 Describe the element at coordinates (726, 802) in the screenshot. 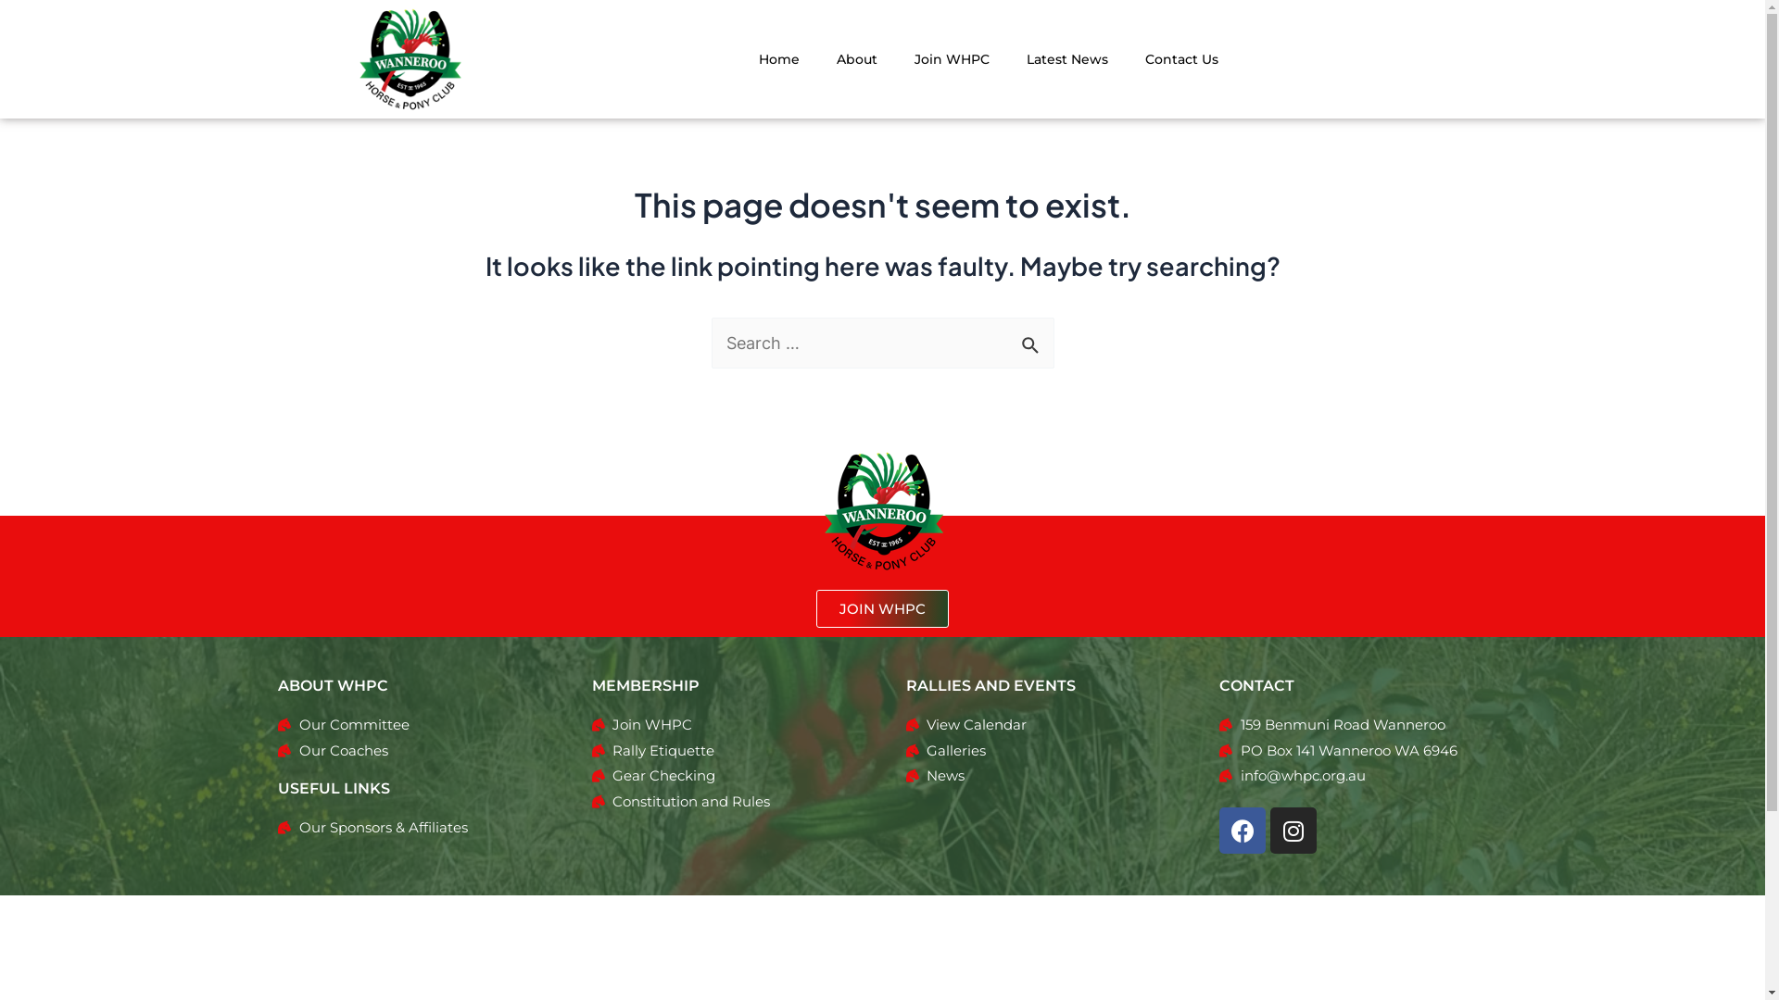

I see `Constitution and Rules` at that location.